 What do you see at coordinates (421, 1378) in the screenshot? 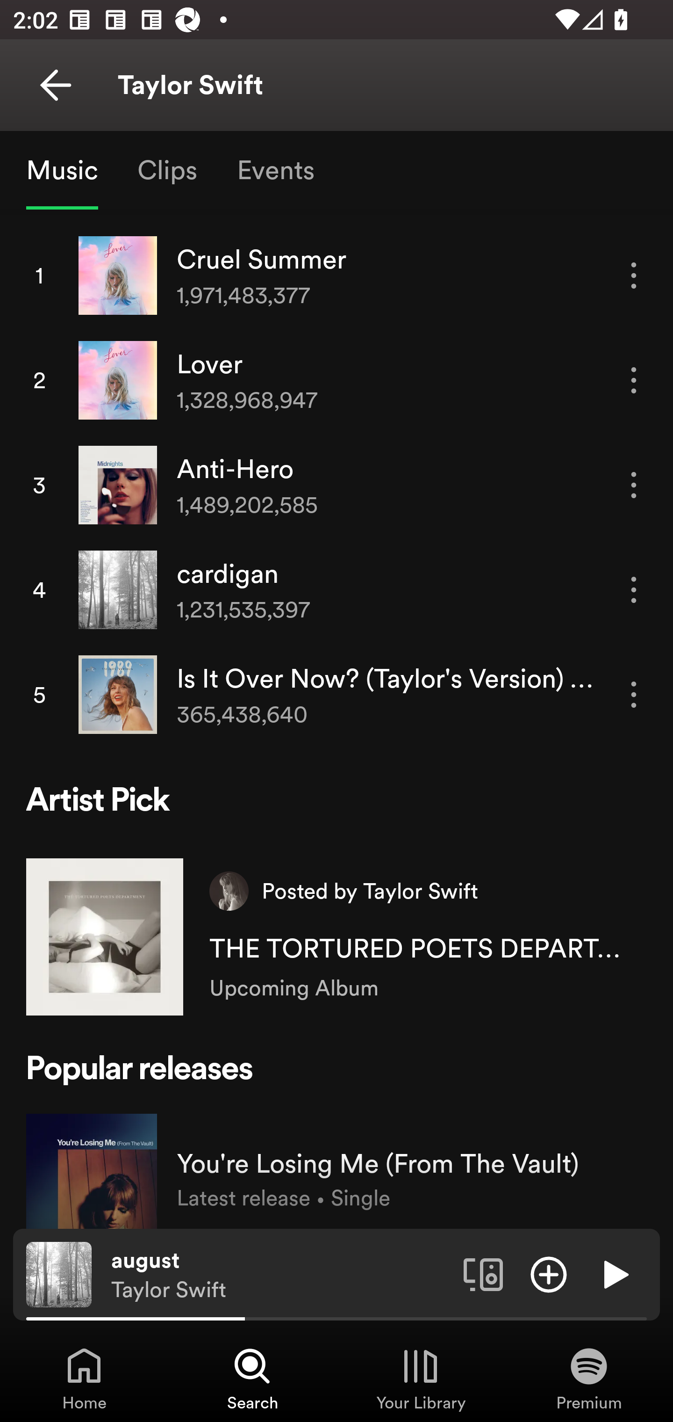
I see `Your Library, Tab 3 of 4 Your Library Your Library` at bounding box center [421, 1378].